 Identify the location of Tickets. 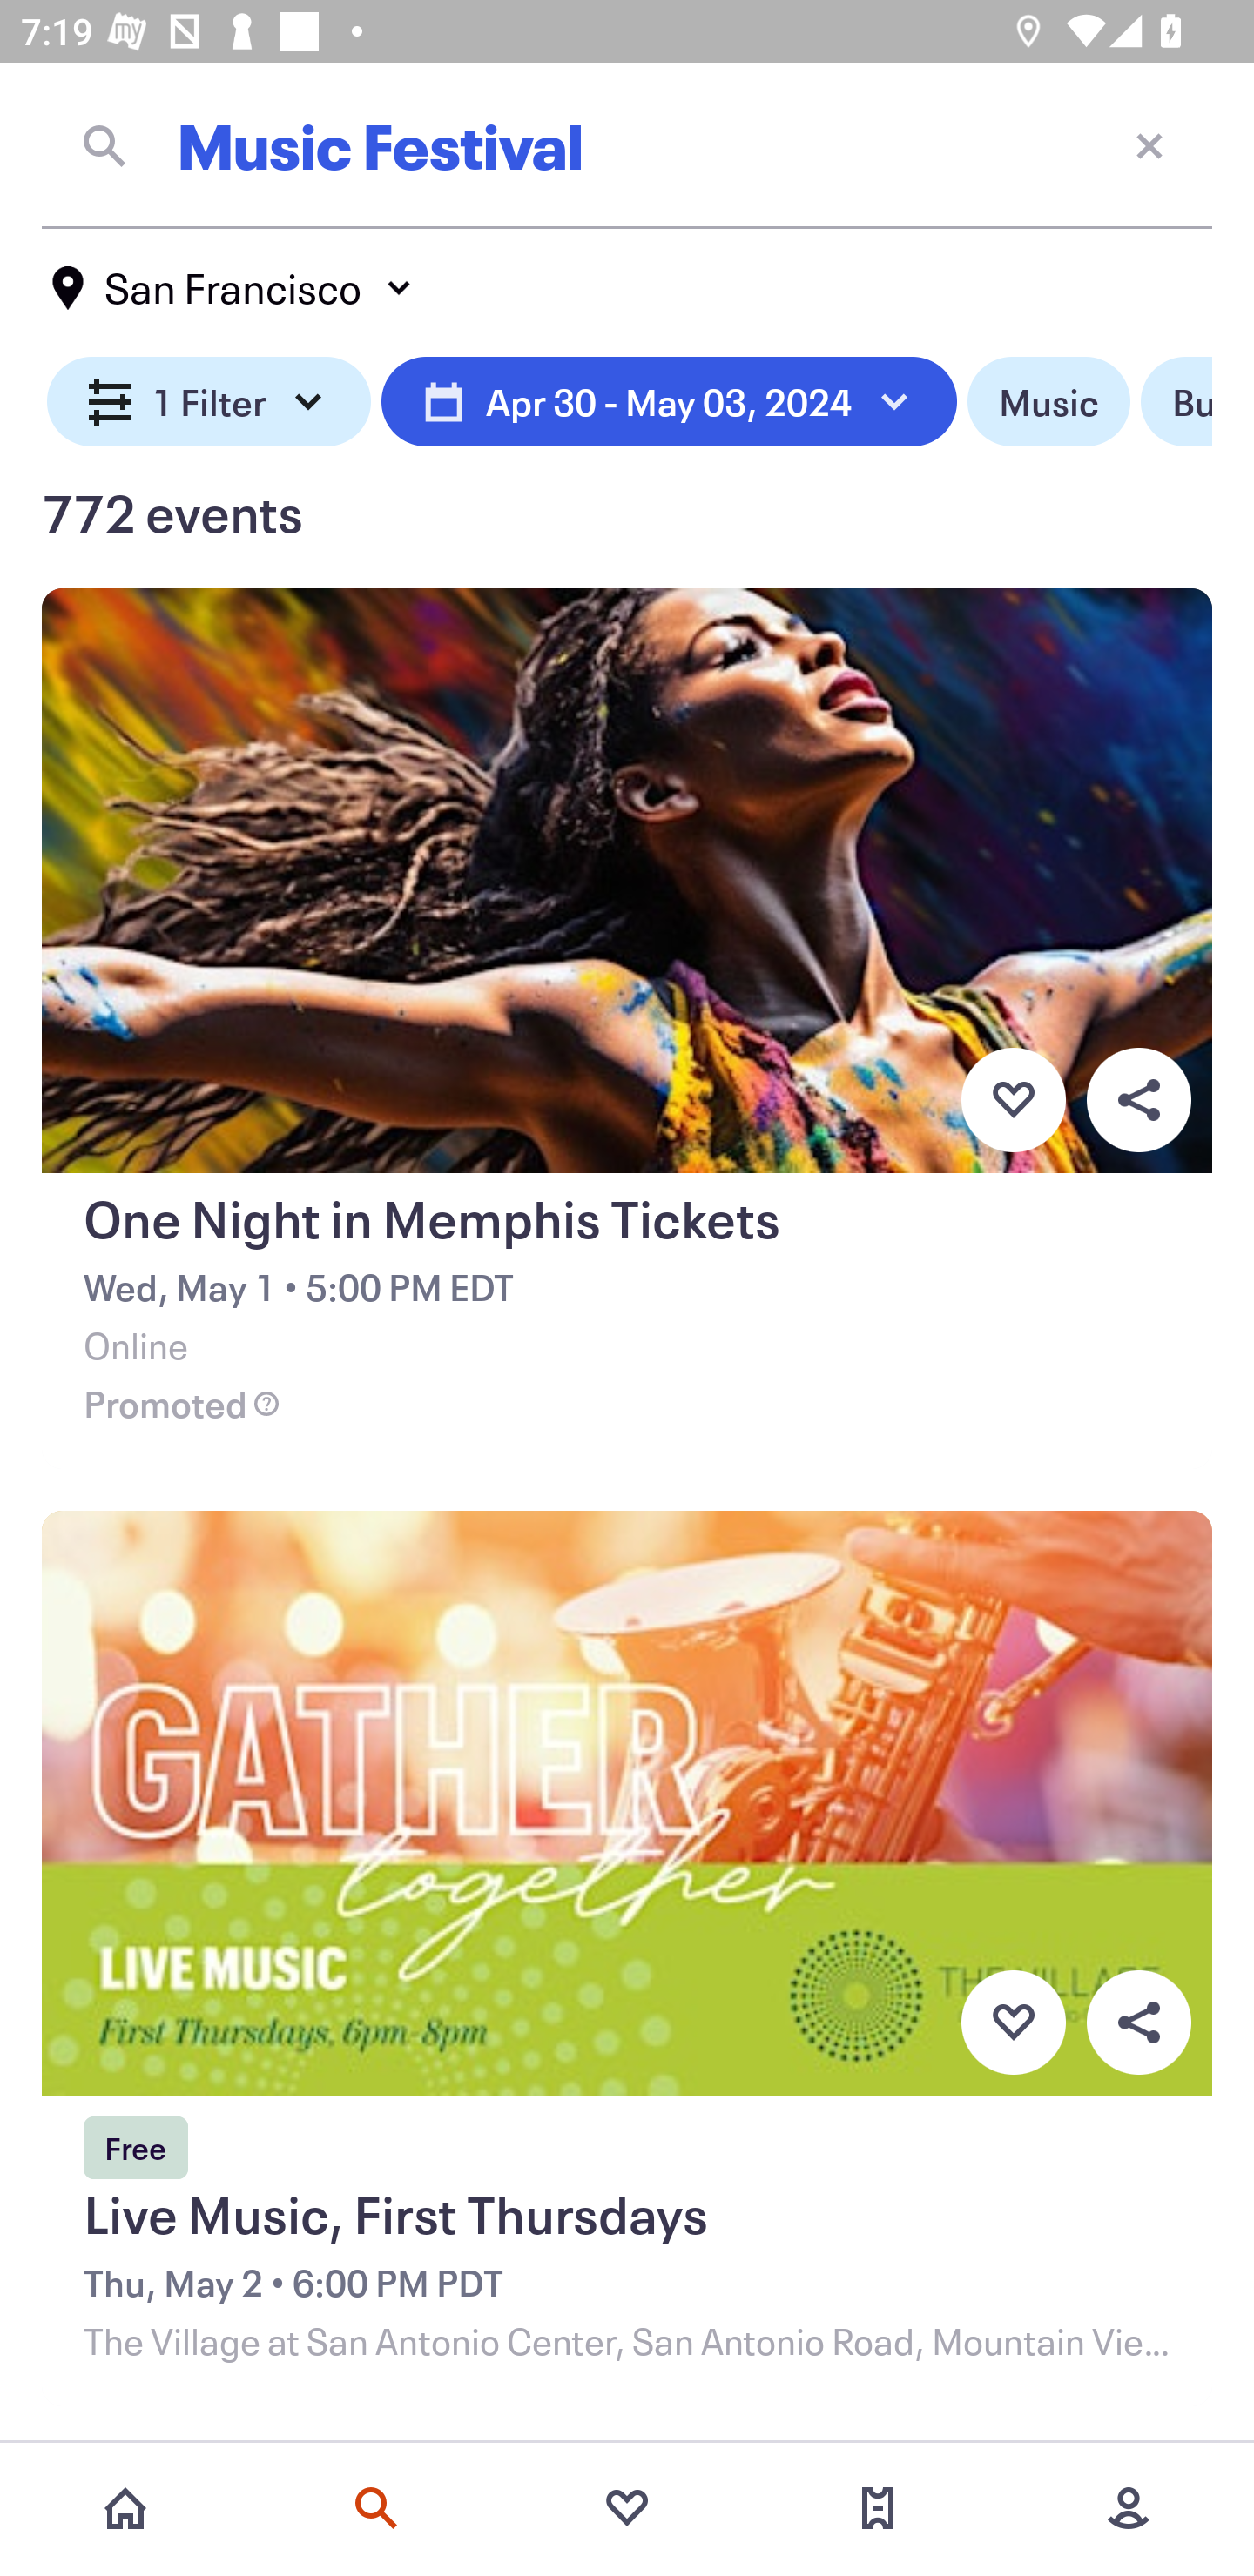
(878, 2508).